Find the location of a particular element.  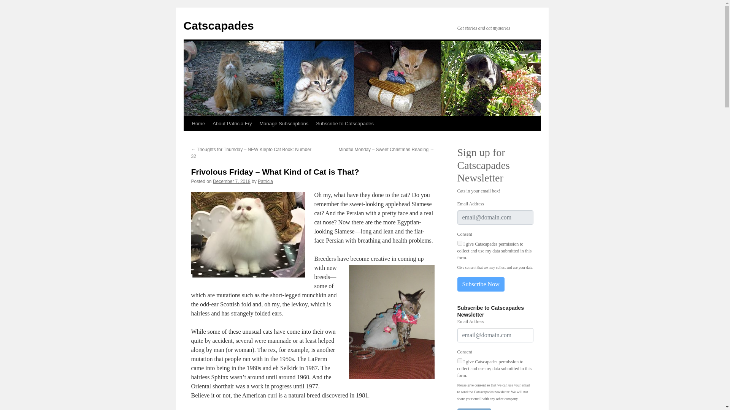

1 is located at coordinates (459, 243).